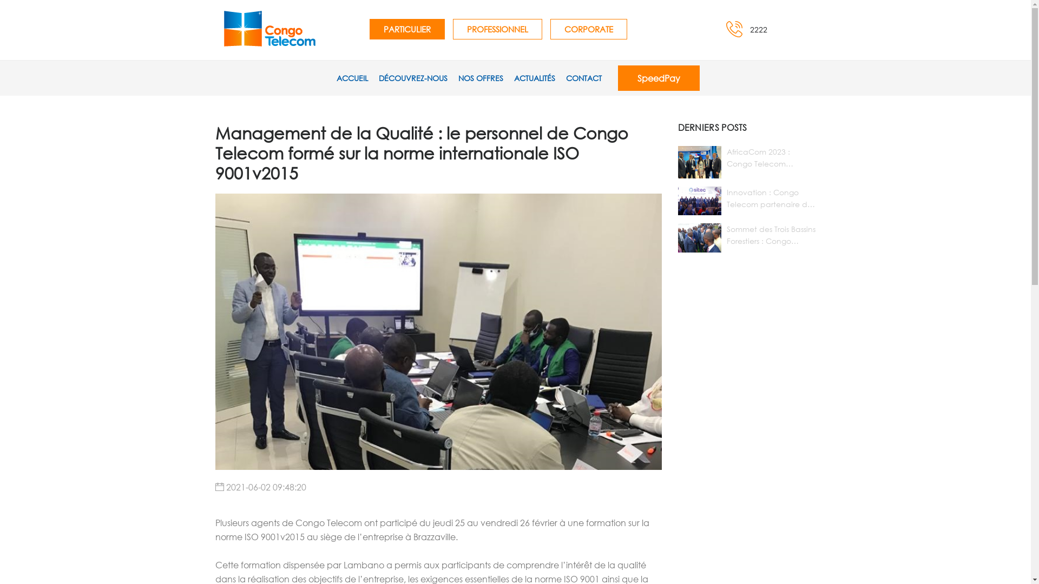  Describe the element at coordinates (659, 78) in the screenshot. I see `SpeedPay` at that location.